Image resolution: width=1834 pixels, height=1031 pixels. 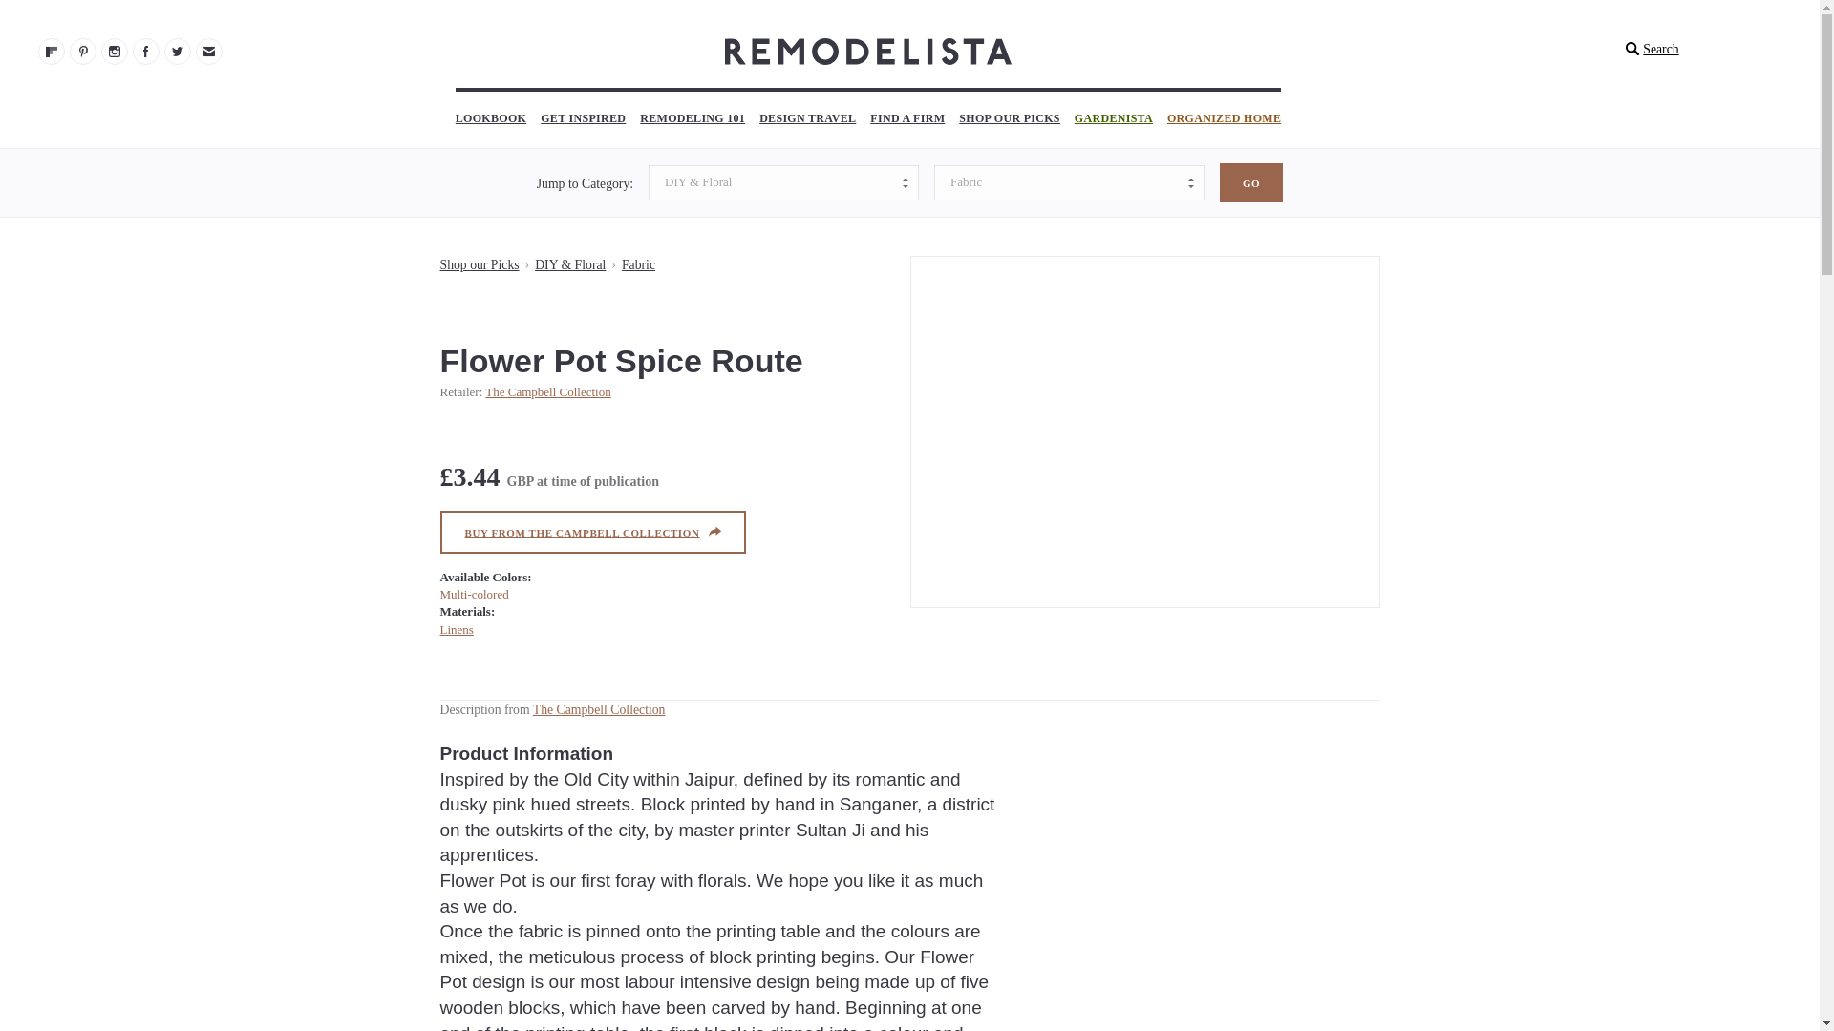 What do you see at coordinates (583, 120) in the screenshot?
I see `GET INSPIRED` at bounding box center [583, 120].